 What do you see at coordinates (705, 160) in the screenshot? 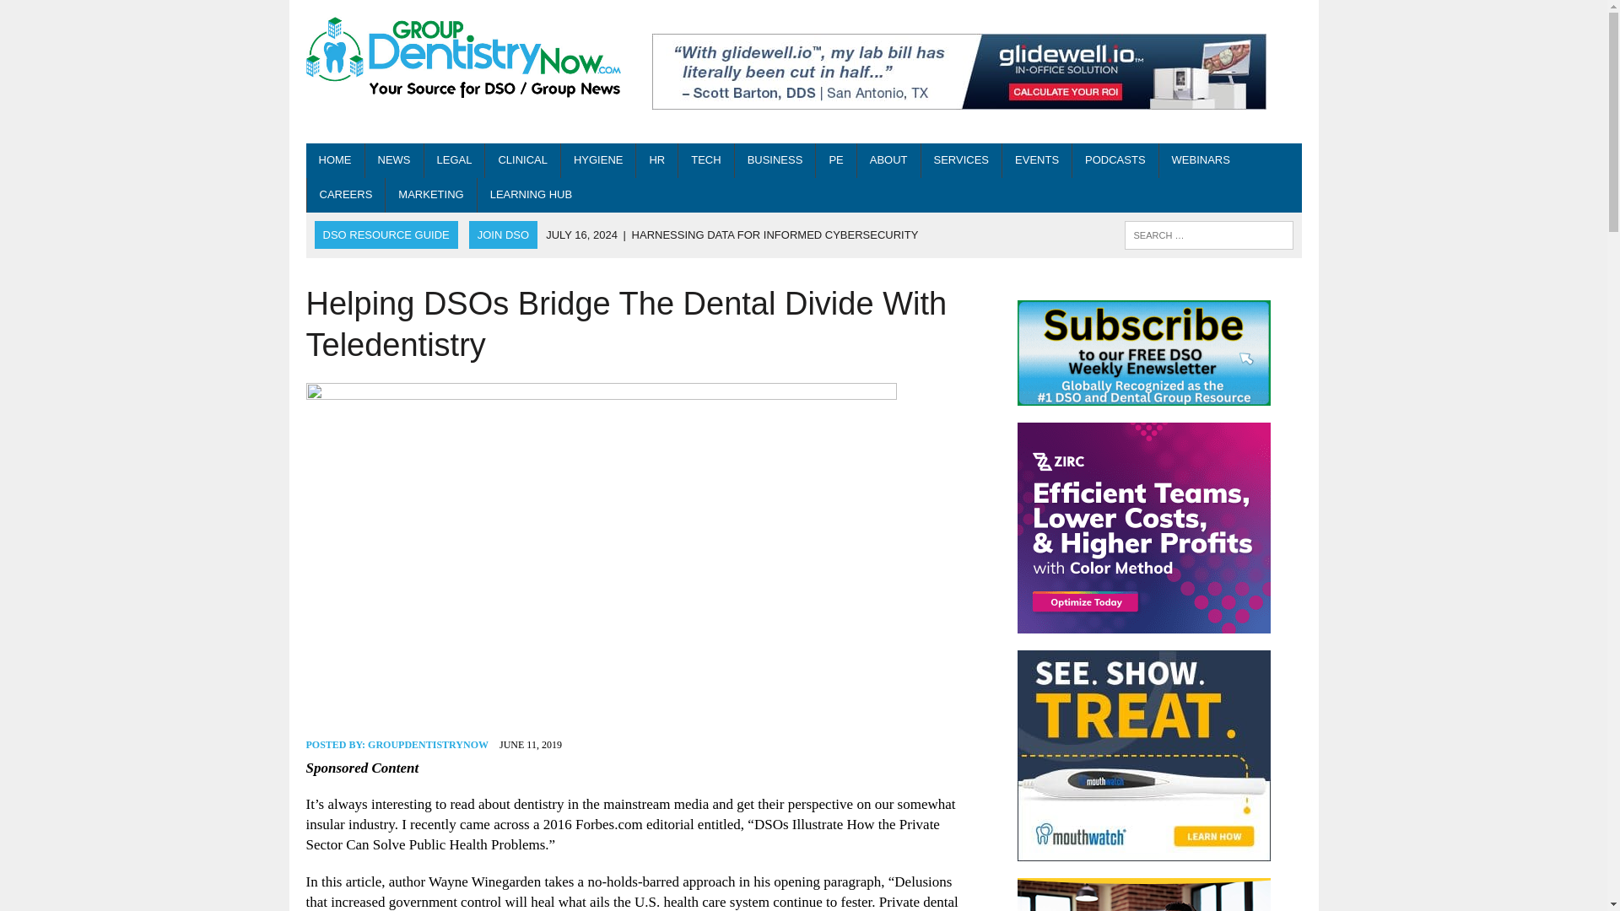
I see `TECH` at bounding box center [705, 160].